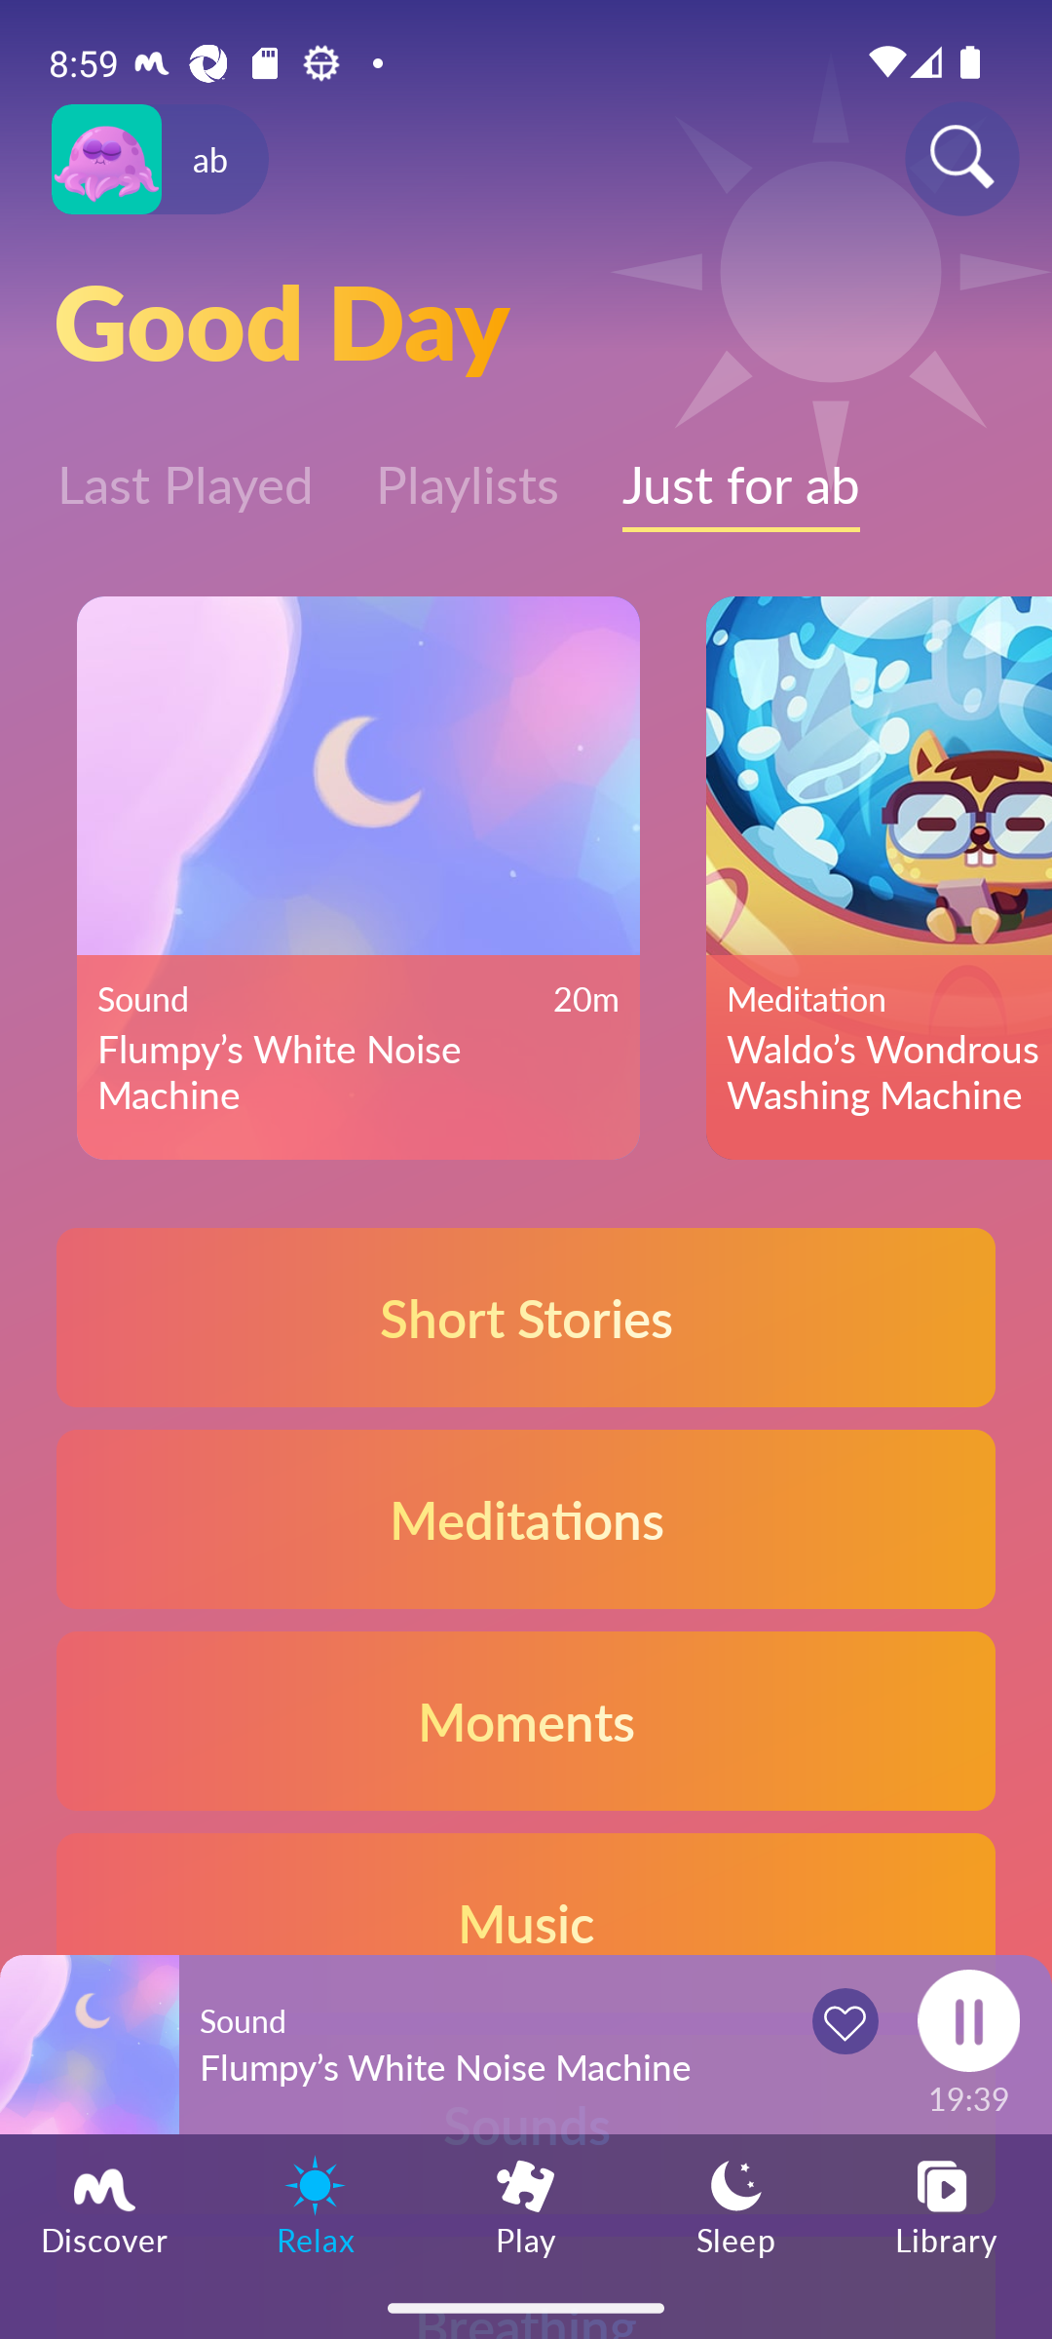  I want to click on Sleep, so click(736, 2205).